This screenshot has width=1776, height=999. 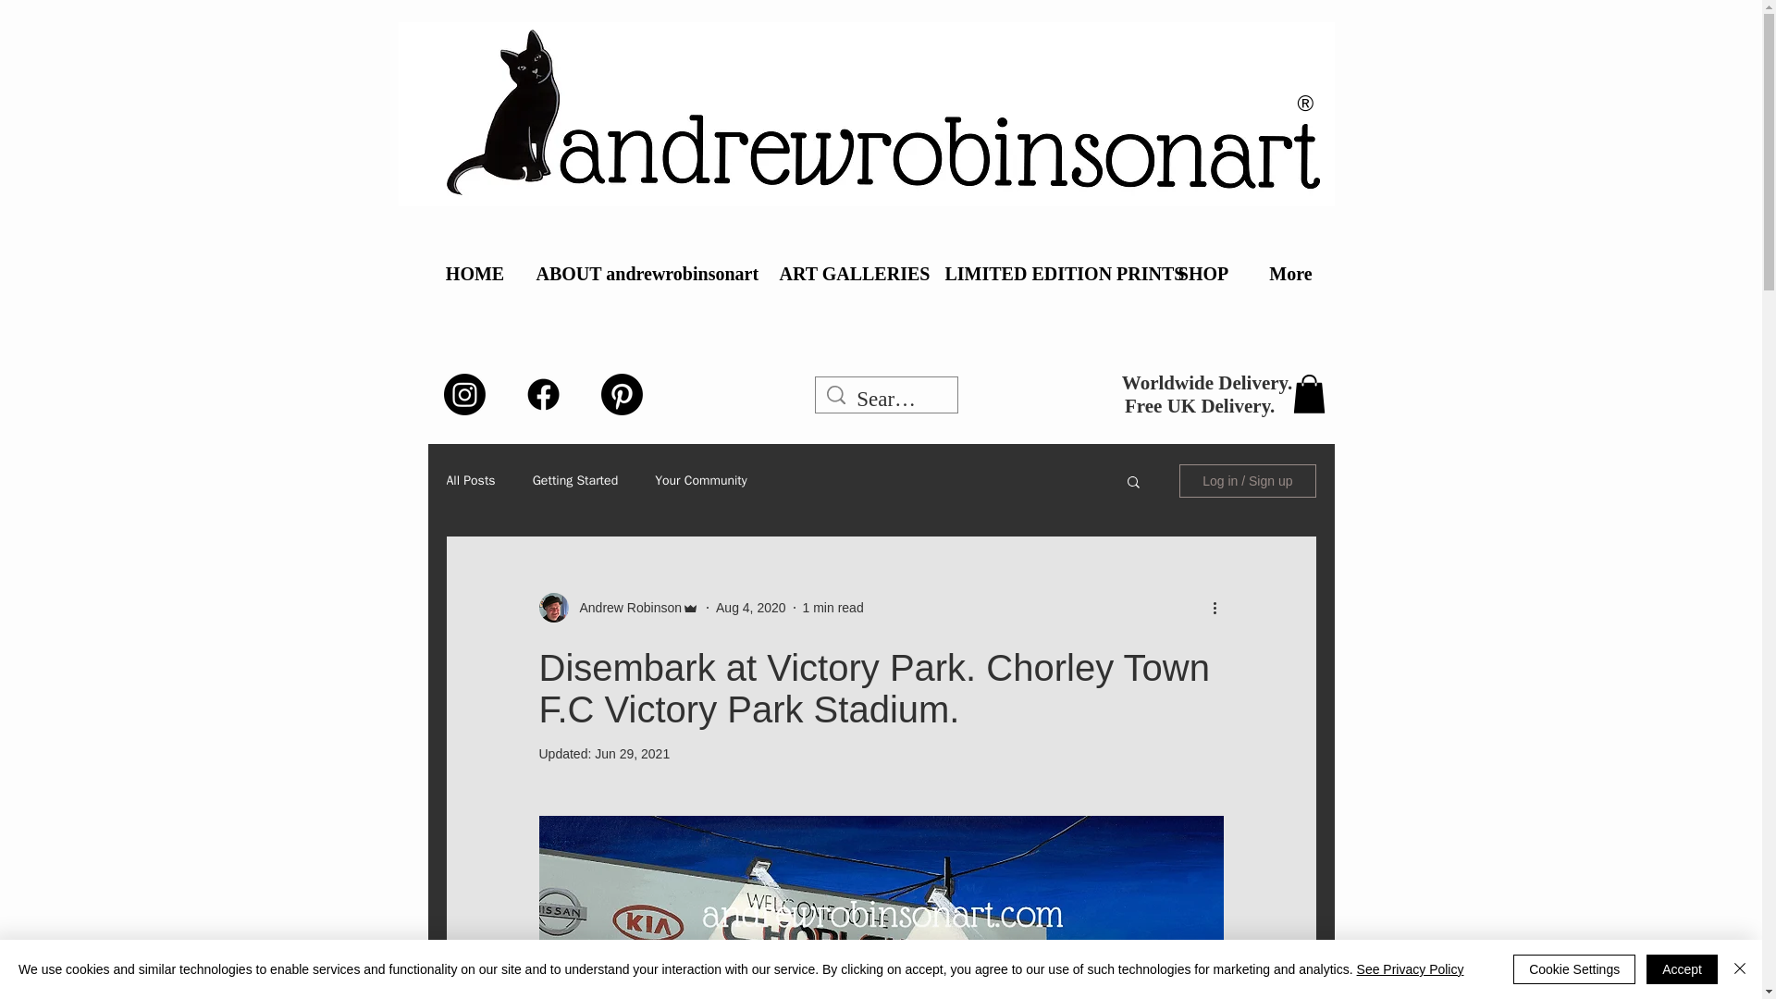 What do you see at coordinates (470, 481) in the screenshot?
I see `All Posts` at bounding box center [470, 481].